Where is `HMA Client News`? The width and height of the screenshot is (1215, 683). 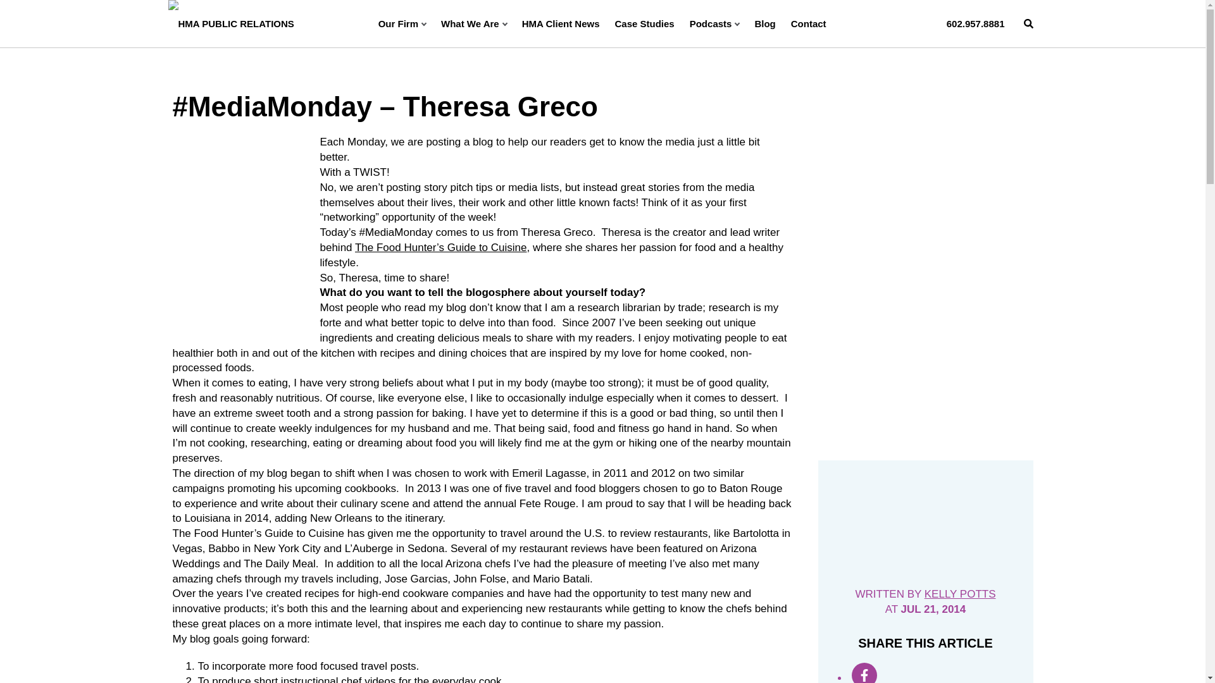 HMA Client News is located at coordinates (561, 23).